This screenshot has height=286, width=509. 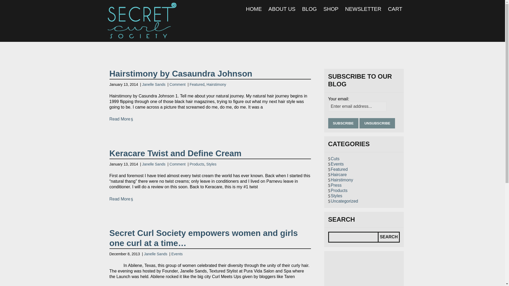 I want to click on Styles, so click(x=211, y=164).